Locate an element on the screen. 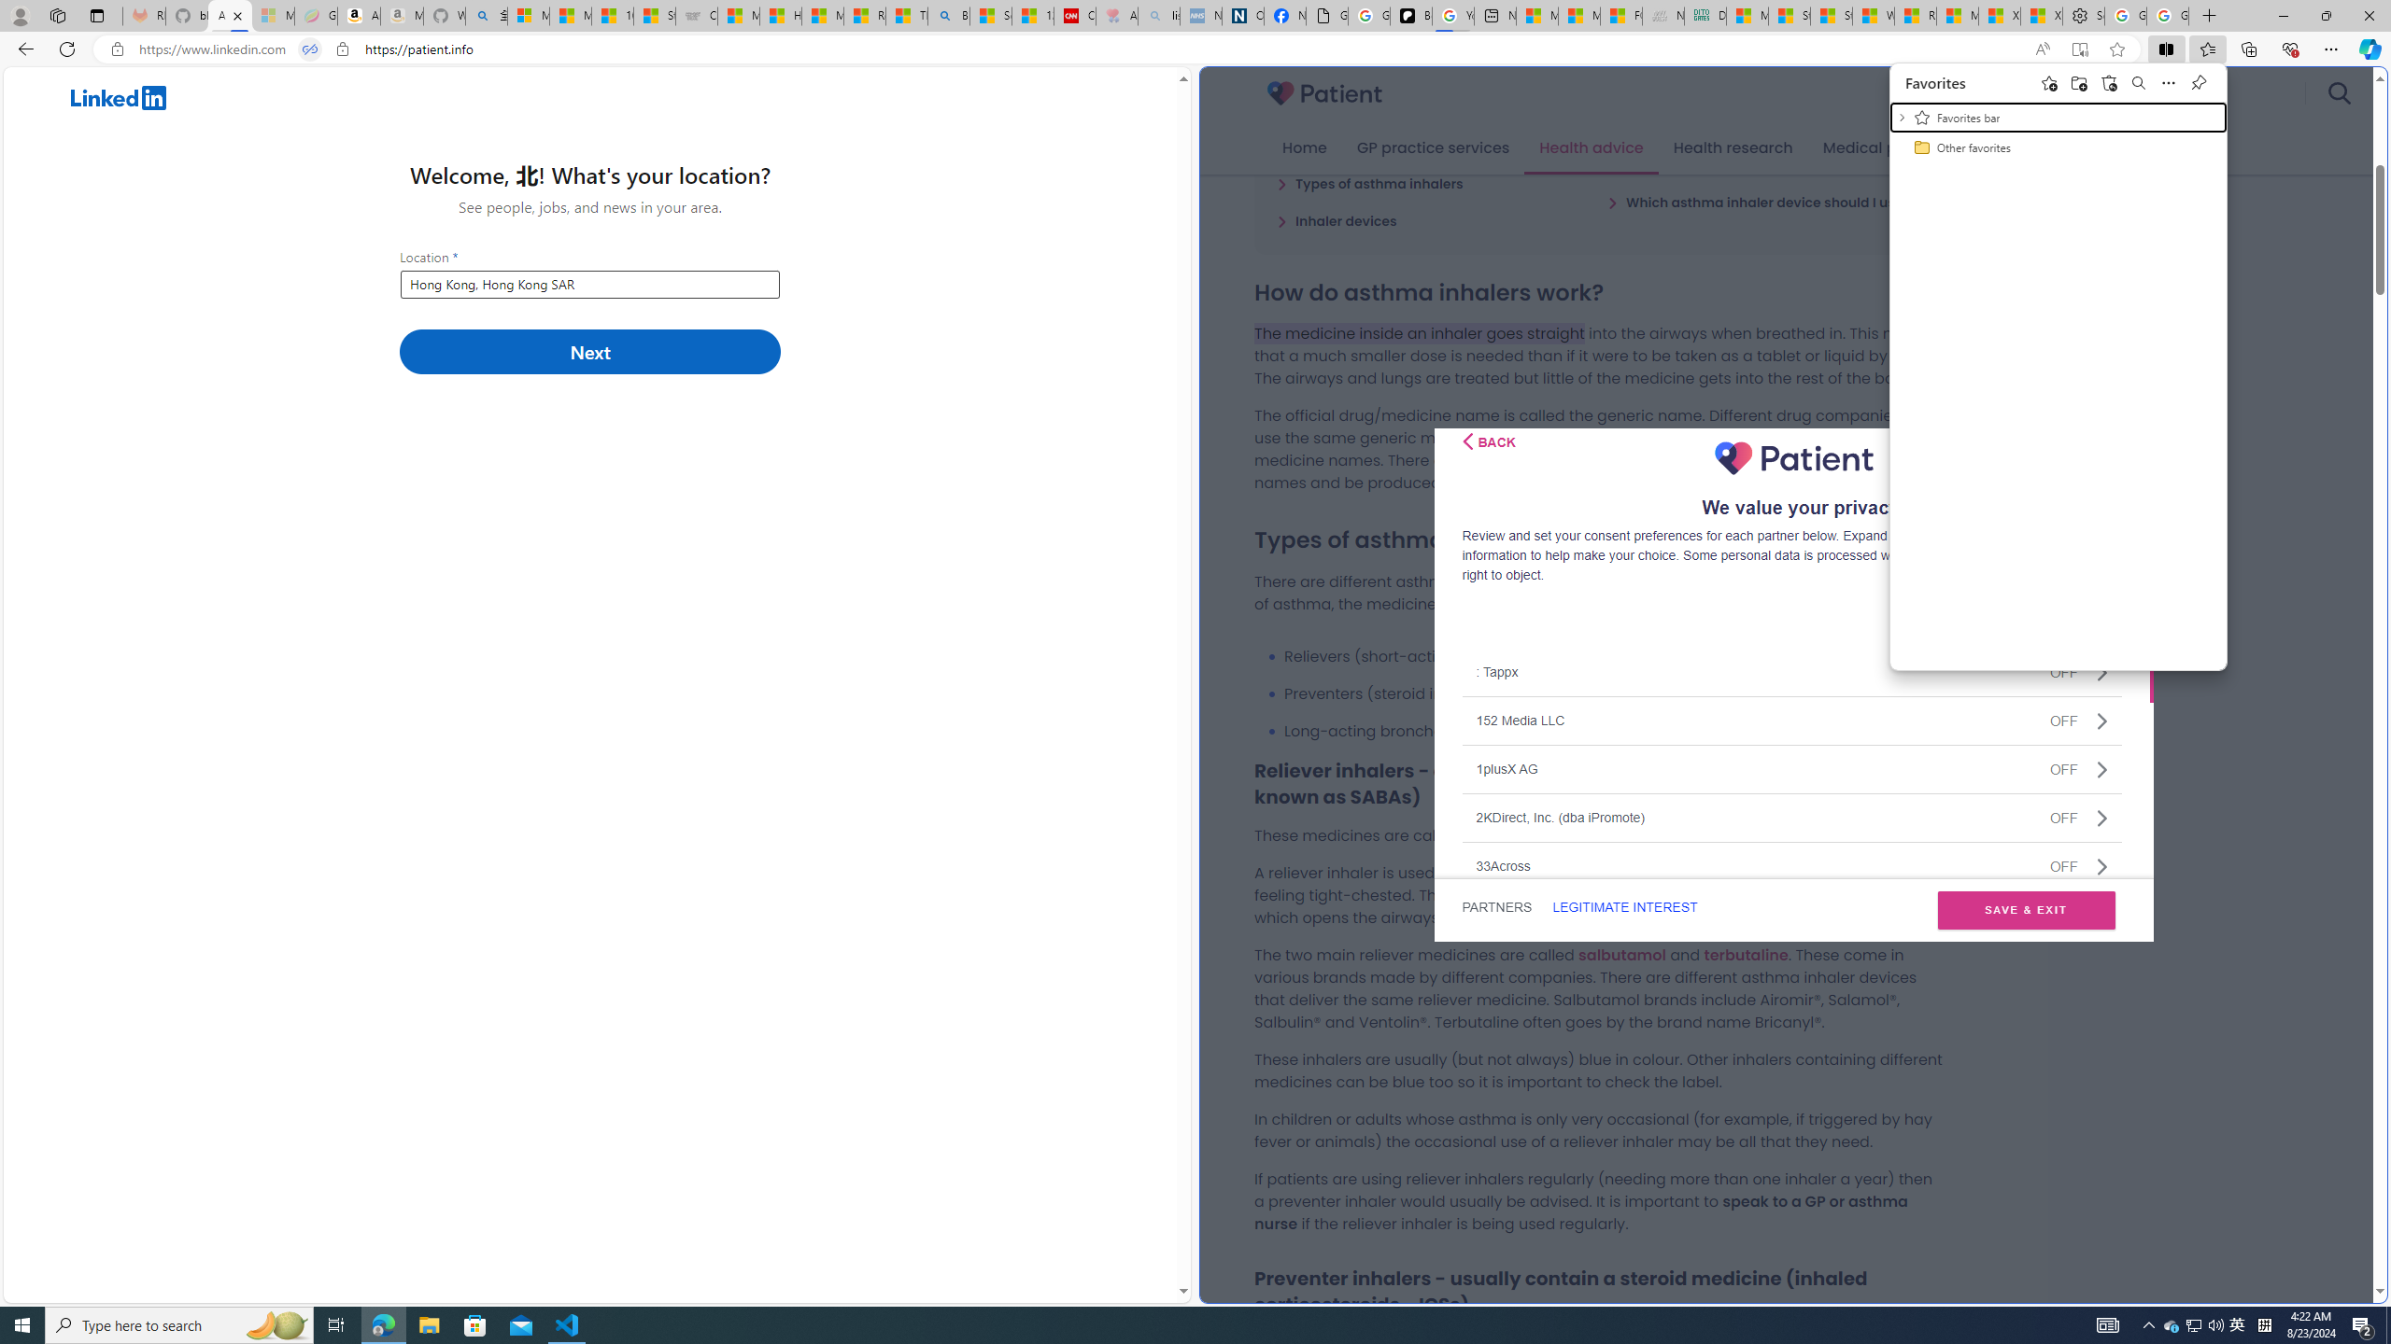 The width and height of the screenshot is (2391, 1344). search is located at coordinates (2339, 93).